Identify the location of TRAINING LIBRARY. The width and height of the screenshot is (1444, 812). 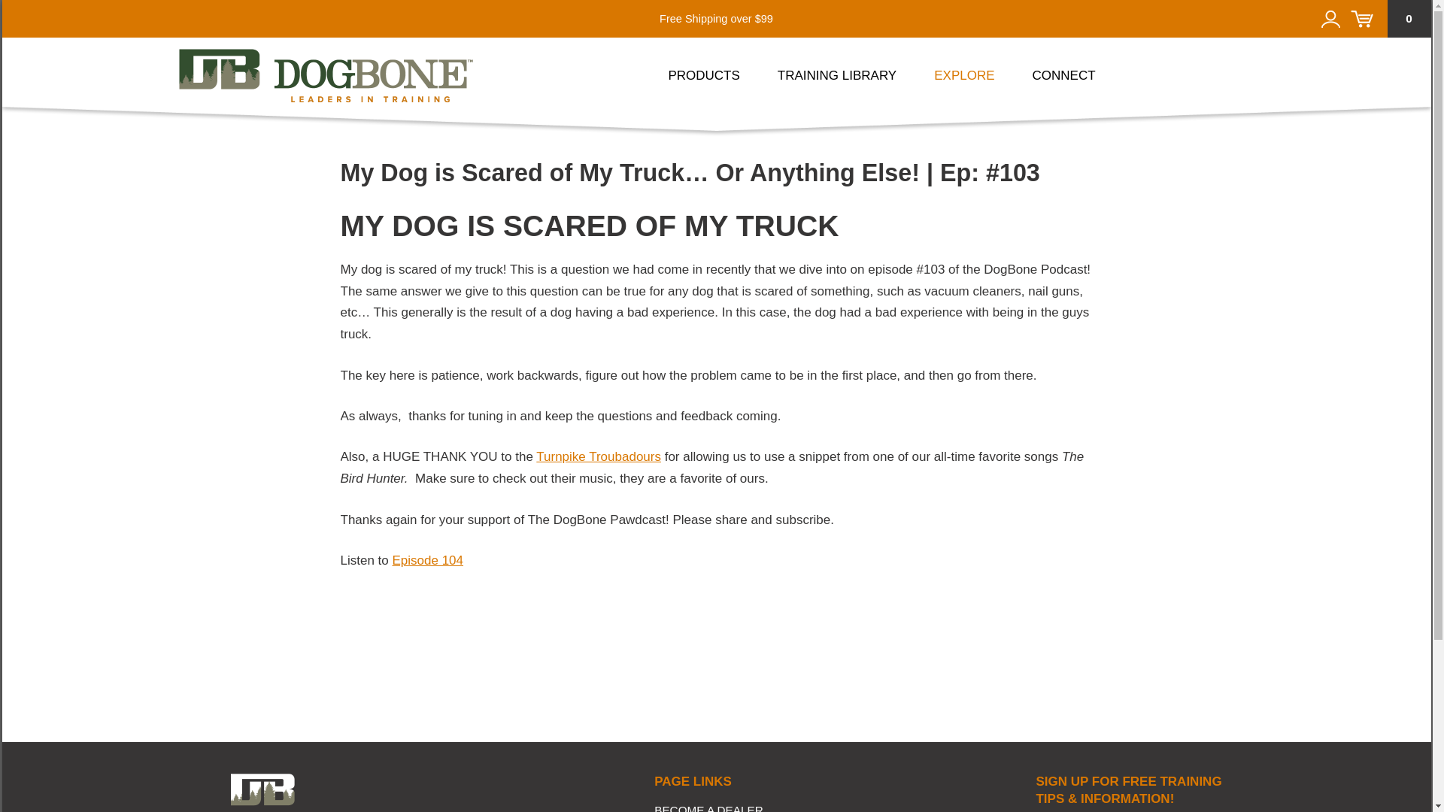
(837, 71).